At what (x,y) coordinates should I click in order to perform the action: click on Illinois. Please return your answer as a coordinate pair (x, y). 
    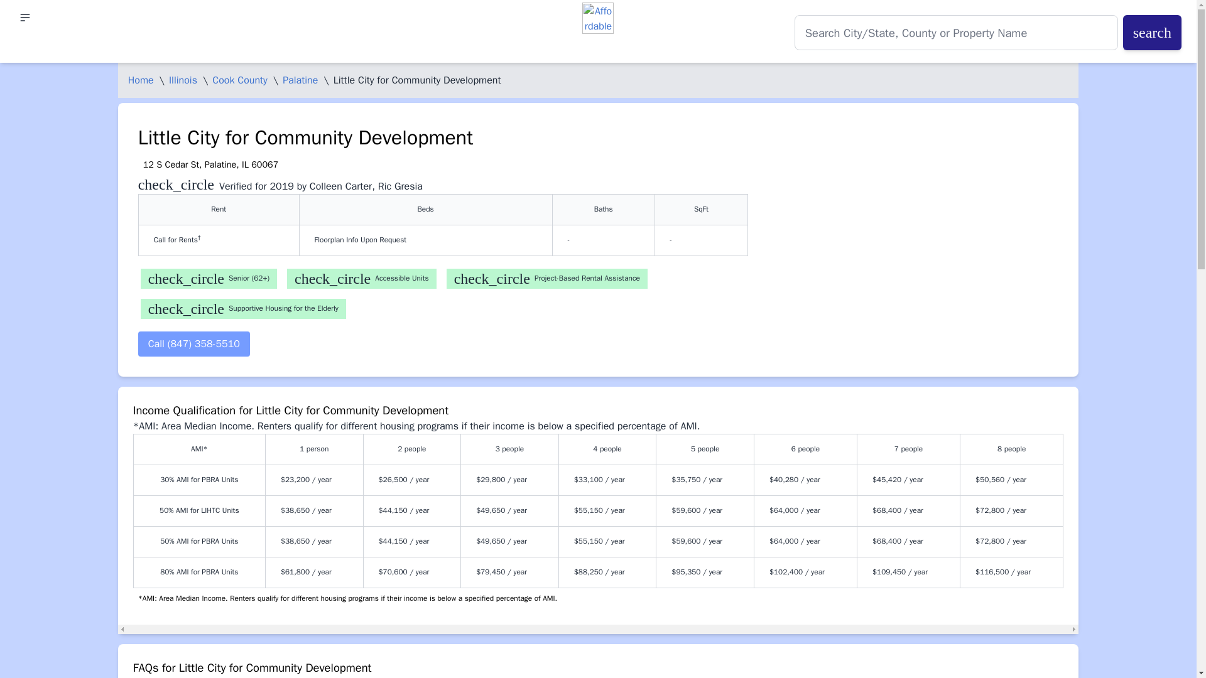
    Looking at the image, I should click on (183, 80).